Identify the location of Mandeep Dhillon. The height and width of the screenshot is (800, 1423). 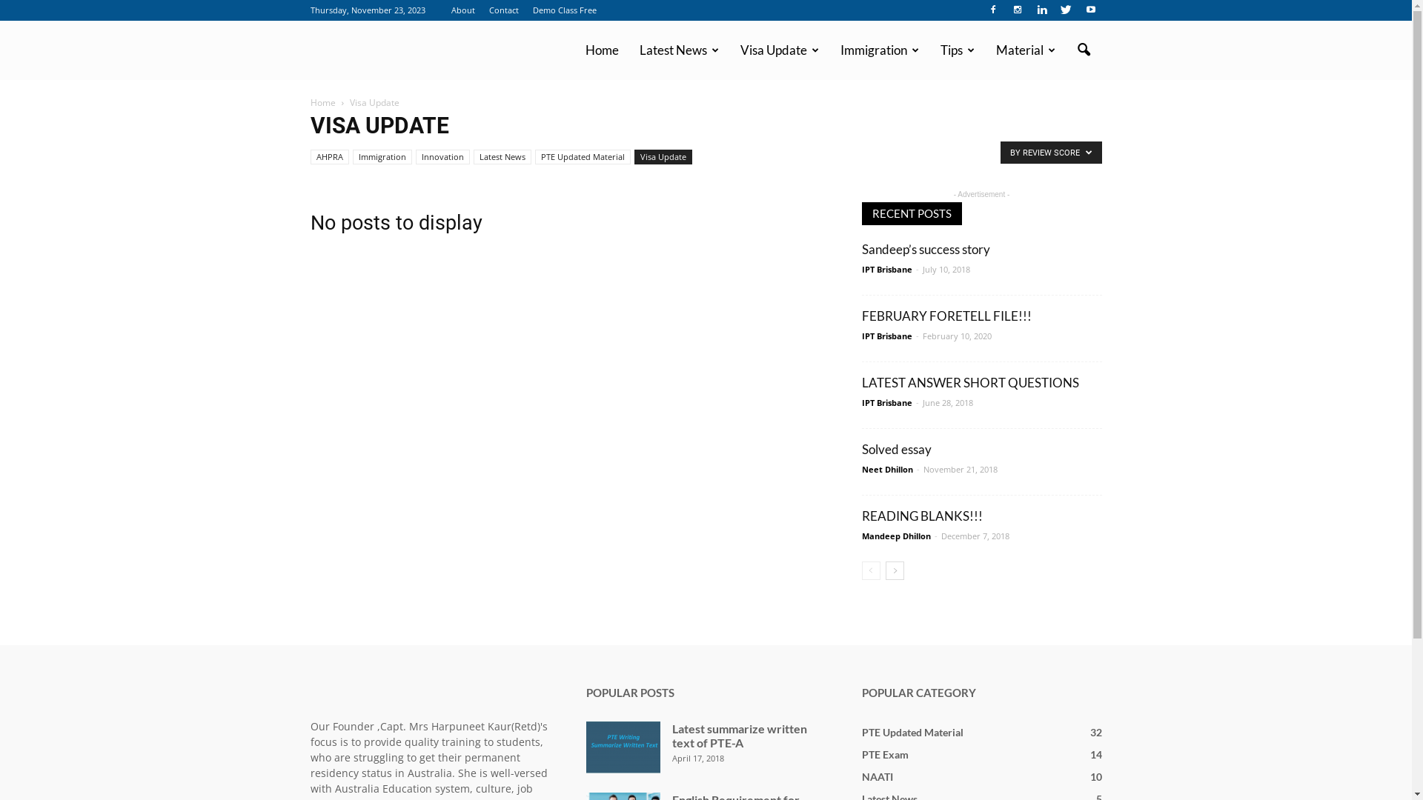
(895, 536).